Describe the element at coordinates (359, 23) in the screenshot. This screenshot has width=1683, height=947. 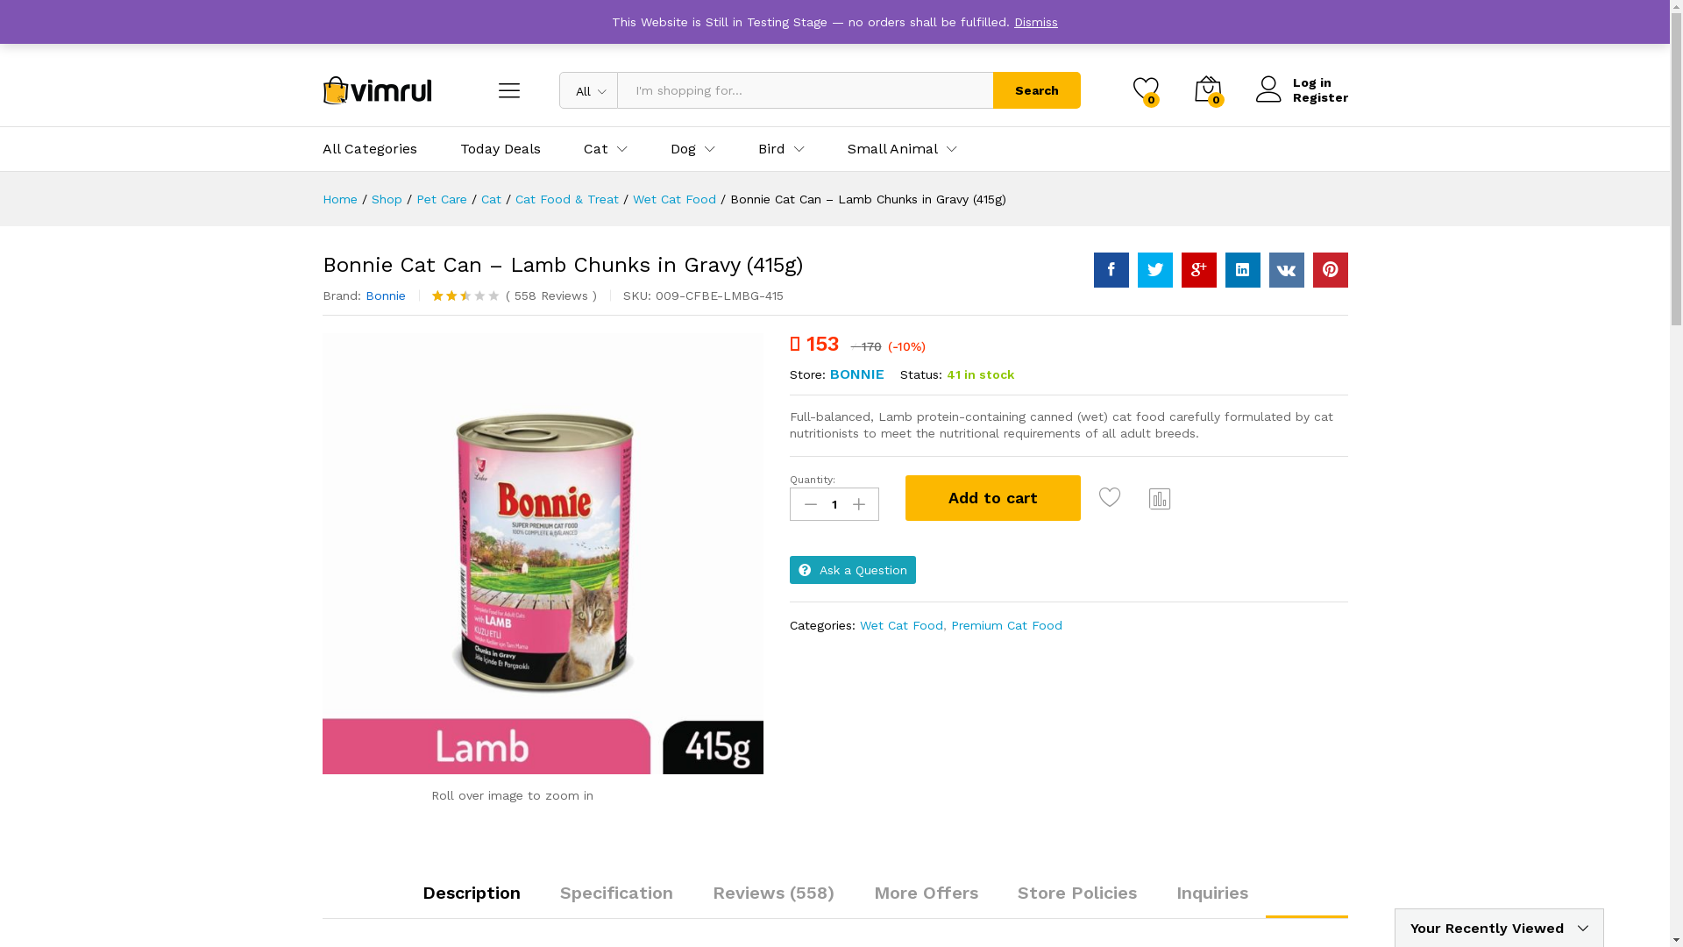
I see `Instagram` at that location.